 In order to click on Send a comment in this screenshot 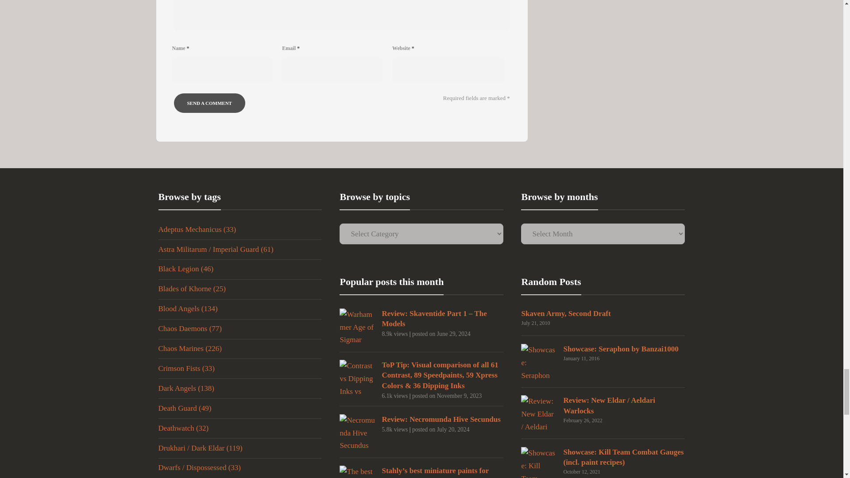, I will do `click(209, 103)`.